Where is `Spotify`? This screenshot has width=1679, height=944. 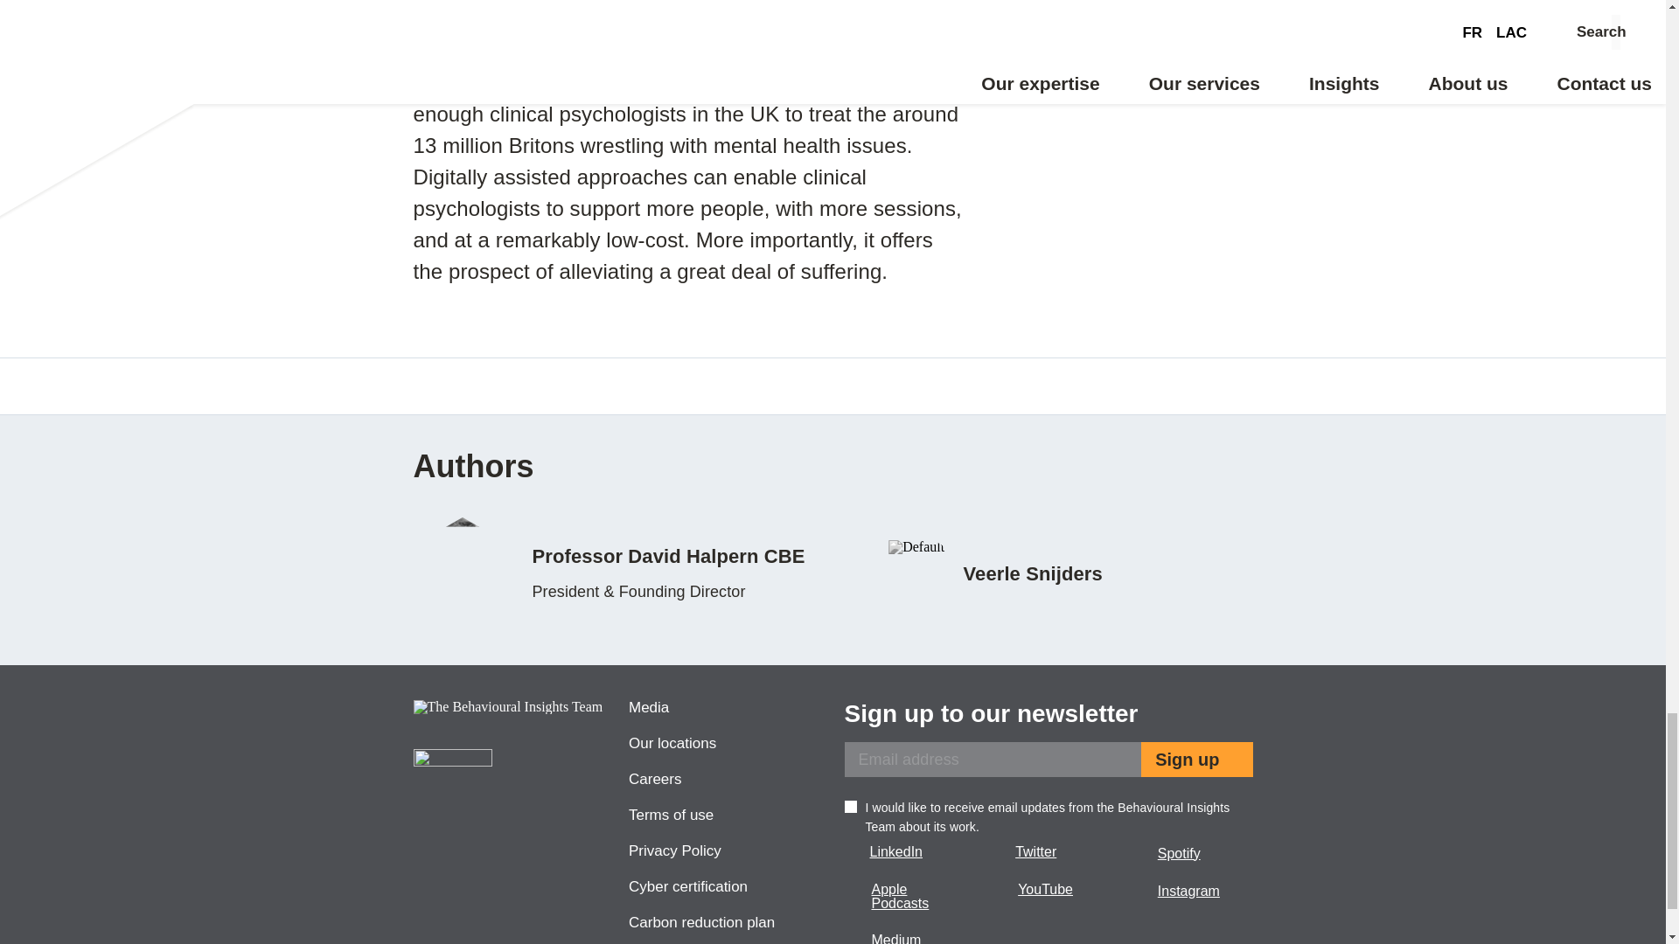 Spotify is located at coordinates (1191, 853).